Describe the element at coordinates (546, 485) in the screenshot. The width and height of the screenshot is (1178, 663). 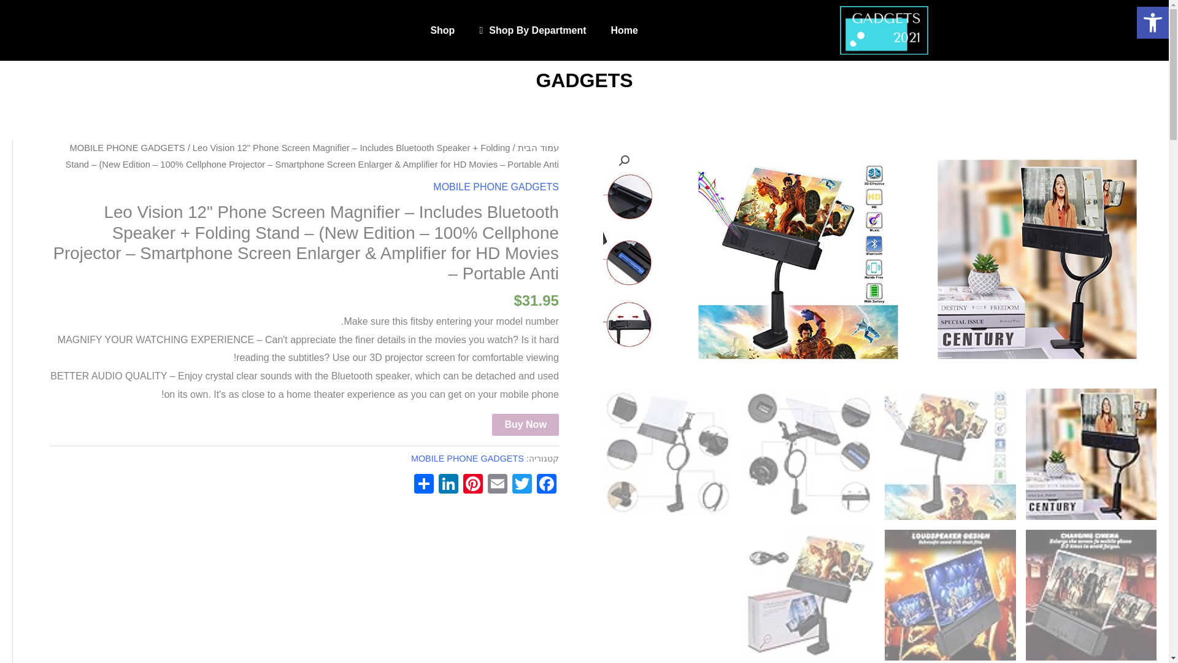
I see `Facebook` at that location.